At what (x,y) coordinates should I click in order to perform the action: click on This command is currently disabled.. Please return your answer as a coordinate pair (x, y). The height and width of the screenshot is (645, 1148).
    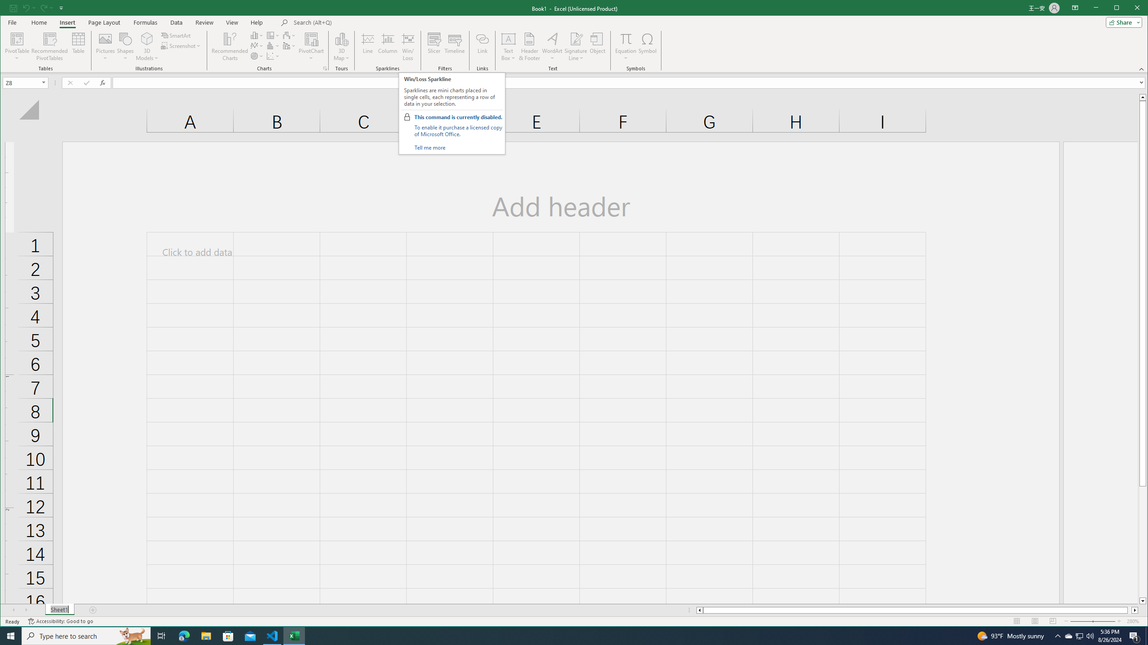
    Looking at the image, I should click on (458, 117).